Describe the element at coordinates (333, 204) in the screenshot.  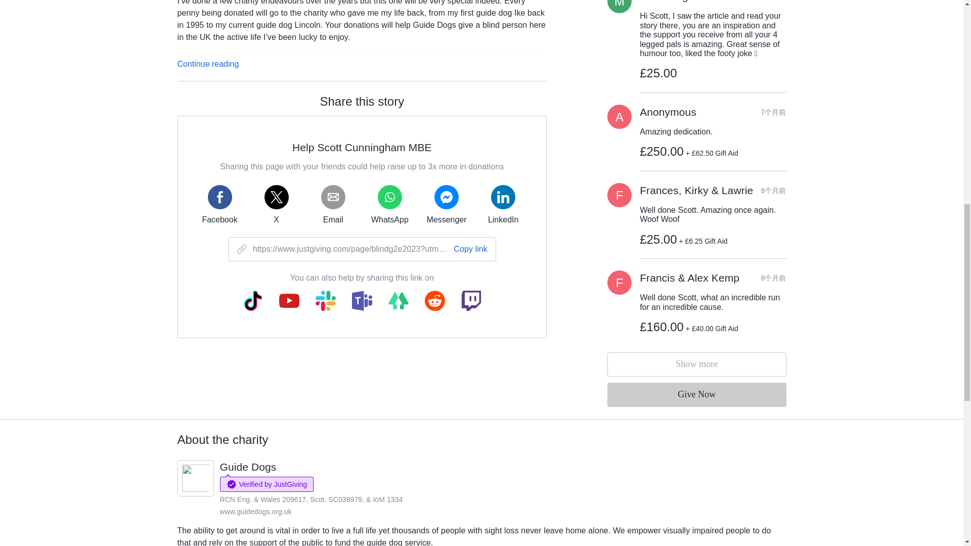
I see `Email` at that location.